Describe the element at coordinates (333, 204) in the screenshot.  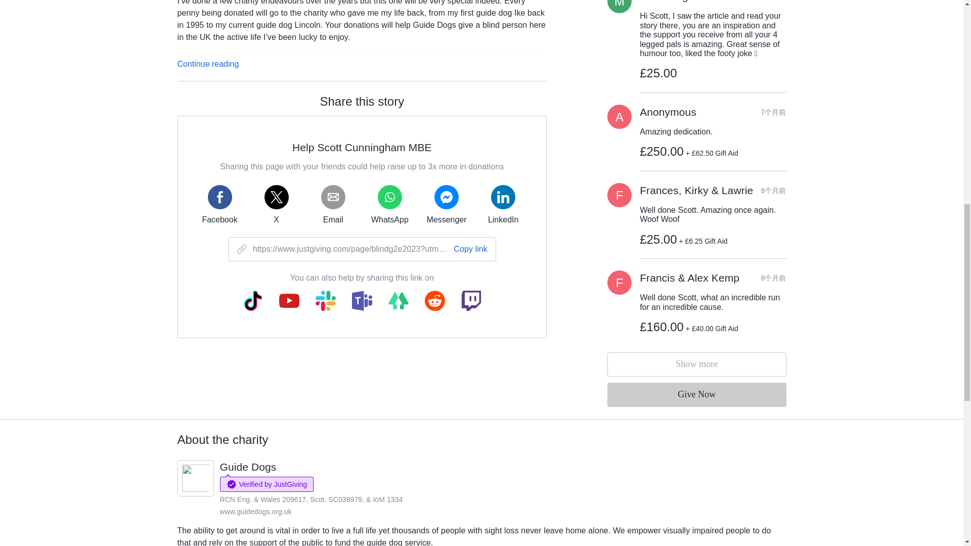
I see `Email` at that location.